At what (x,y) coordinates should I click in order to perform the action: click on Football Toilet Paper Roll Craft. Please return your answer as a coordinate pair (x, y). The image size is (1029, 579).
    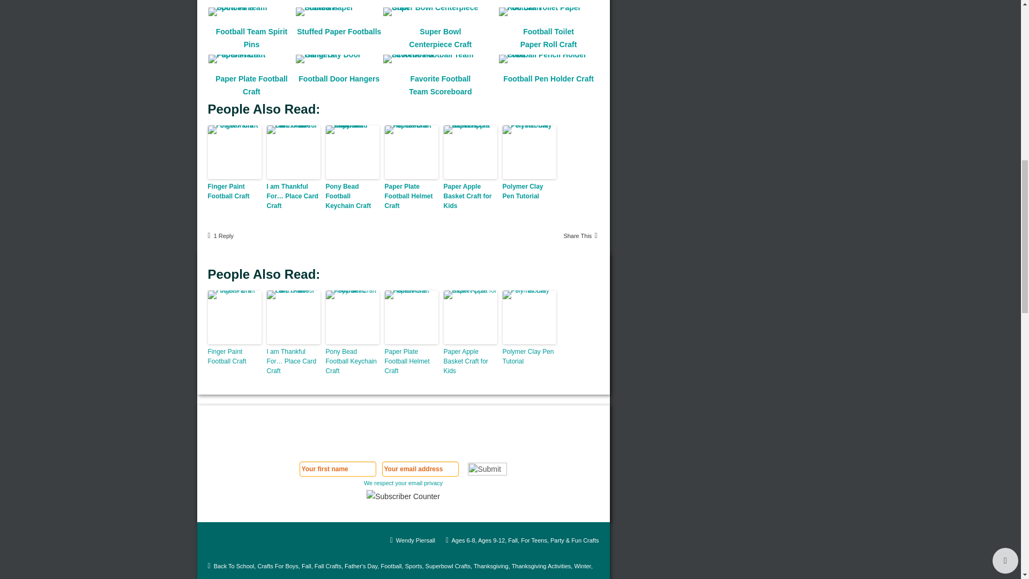
    Looking at the image, I should click on (545, 12).